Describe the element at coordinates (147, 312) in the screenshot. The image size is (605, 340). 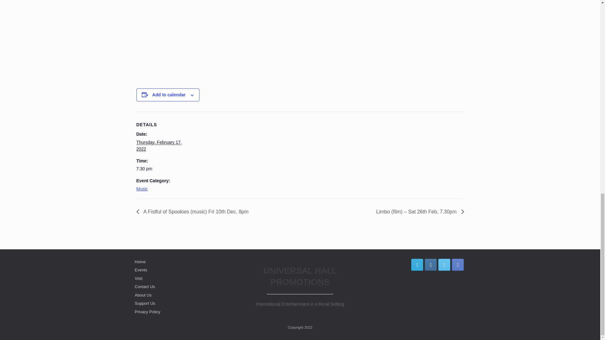
I see `Privacy Policy` at that location.